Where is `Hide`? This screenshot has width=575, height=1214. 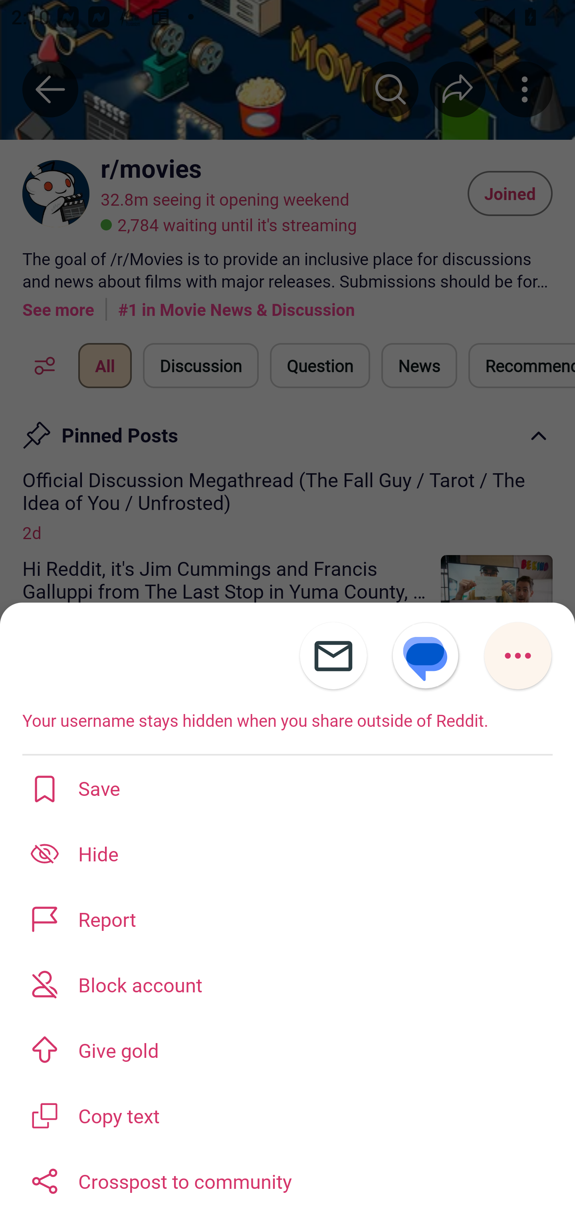 Hide is located at coordinates (287, 853).